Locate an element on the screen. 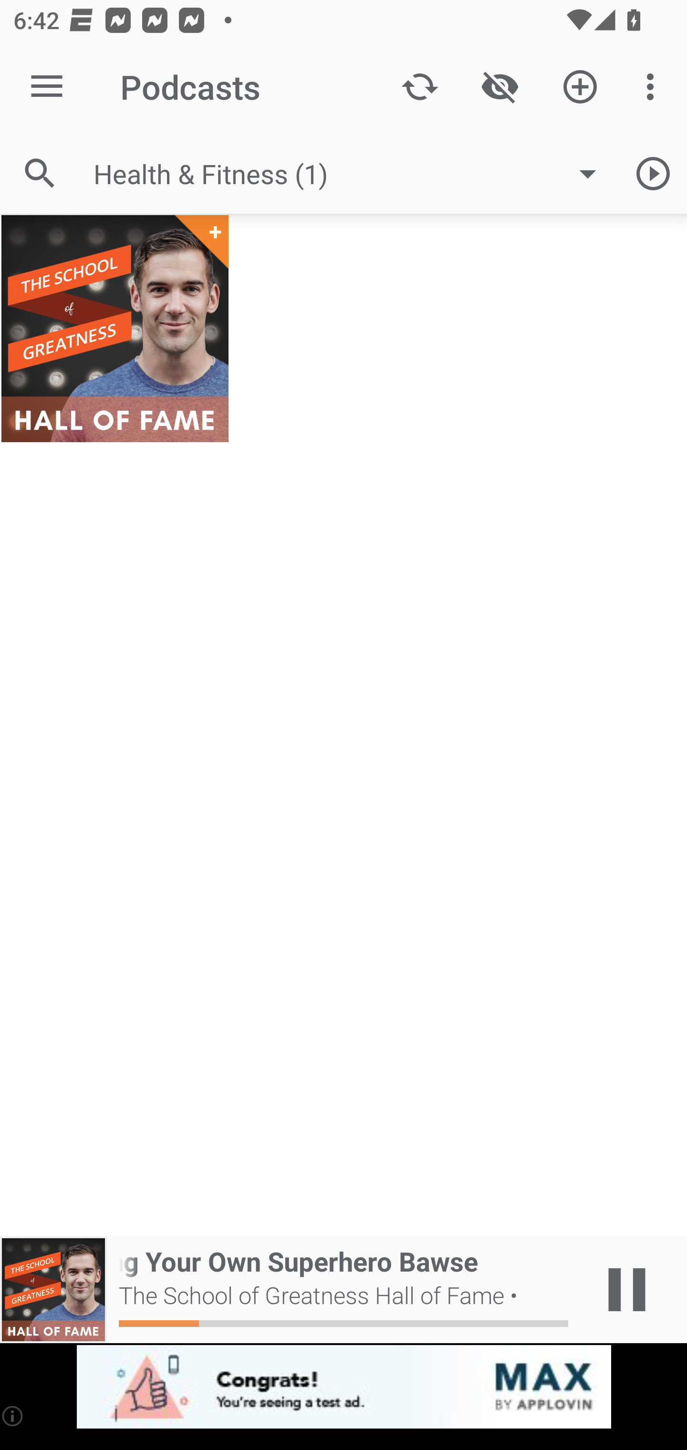 Image resolution: width=687 pixels, height=1450 pixels. (i) is located at coordinates (13, 1416).